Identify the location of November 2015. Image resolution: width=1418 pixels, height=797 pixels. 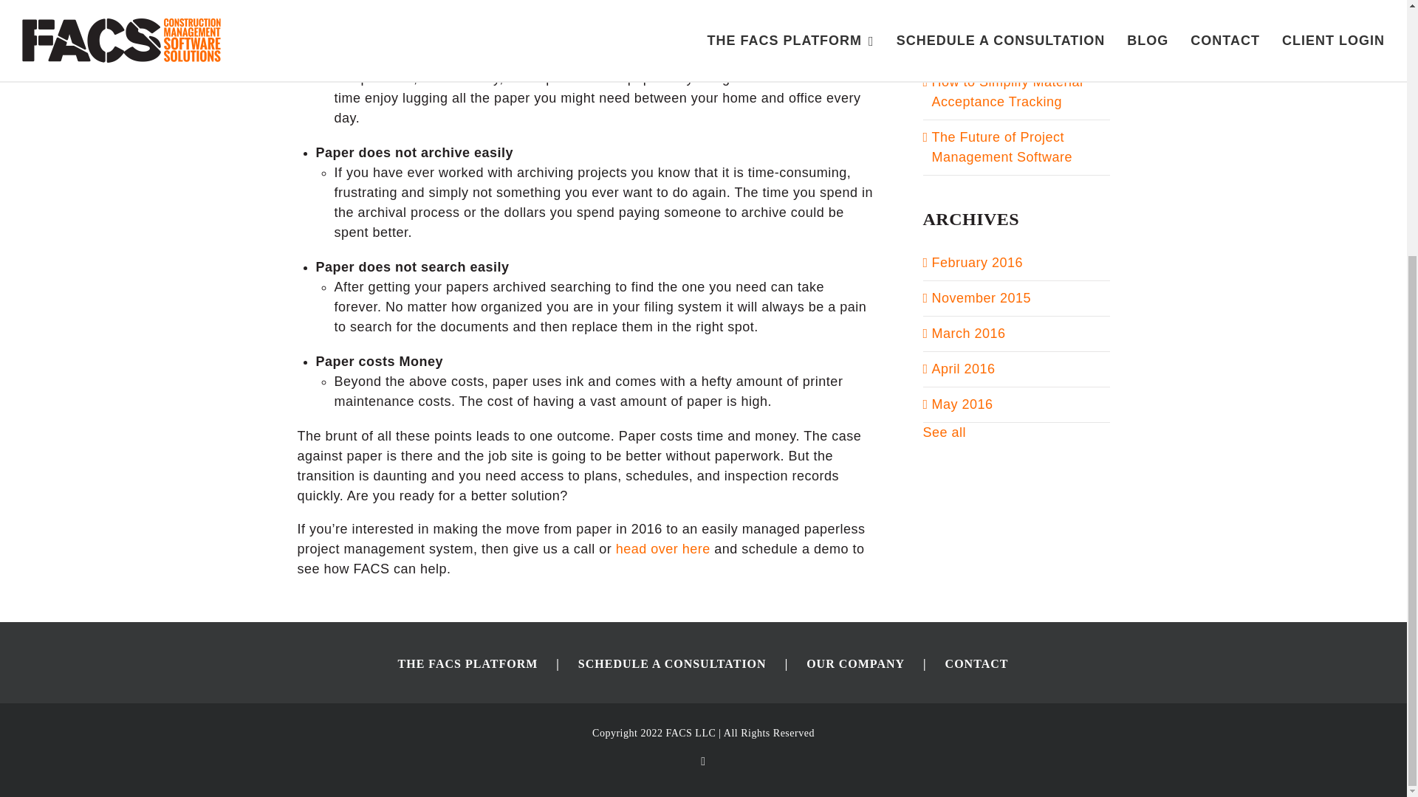
(982, 298).